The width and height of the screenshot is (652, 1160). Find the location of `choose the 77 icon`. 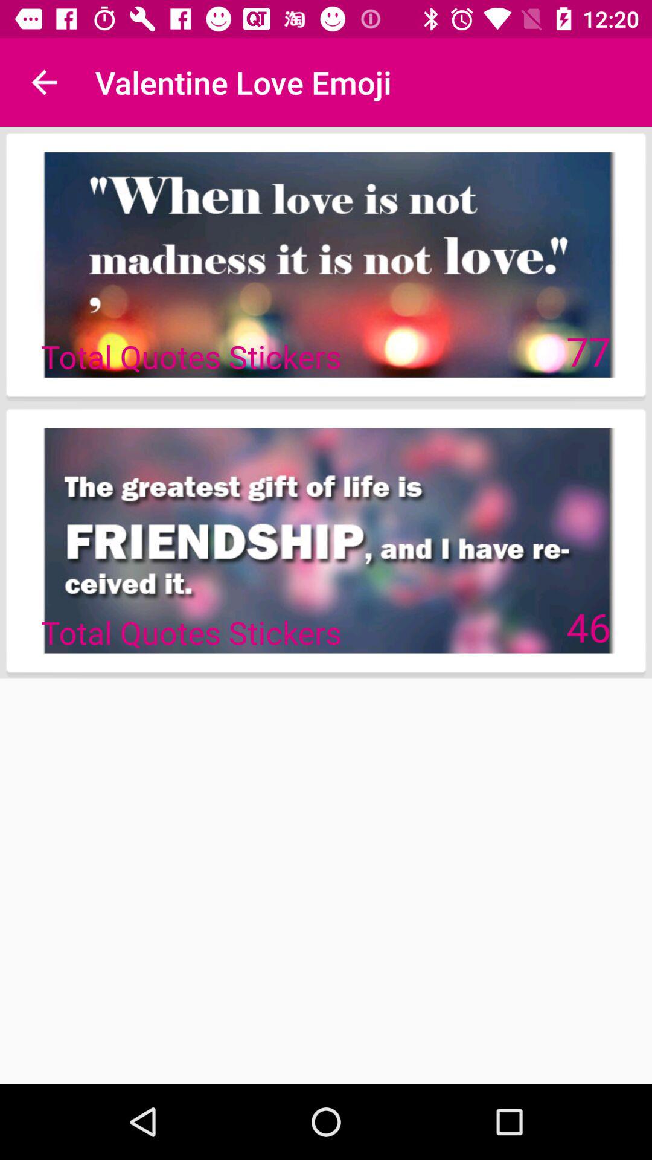

choose the 77 icon is located at coordinates (588, 350).